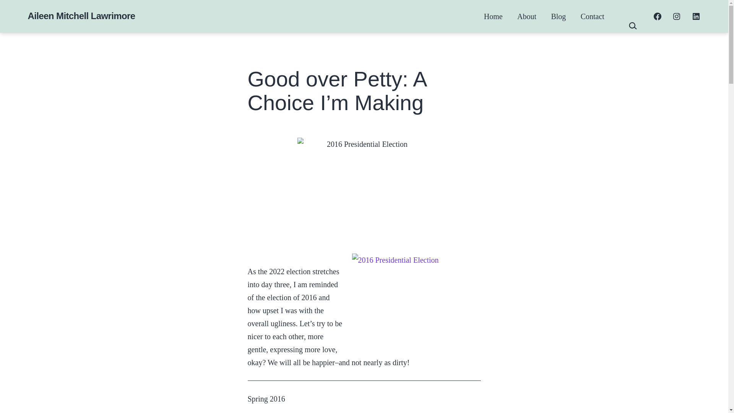 Image resolution: width=734 pixels, height=413 pixels. I want to click on About, so click(527, 16).